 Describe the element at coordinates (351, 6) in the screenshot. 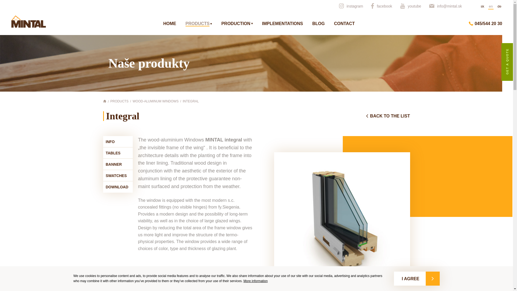

I see `instagram` at that location.